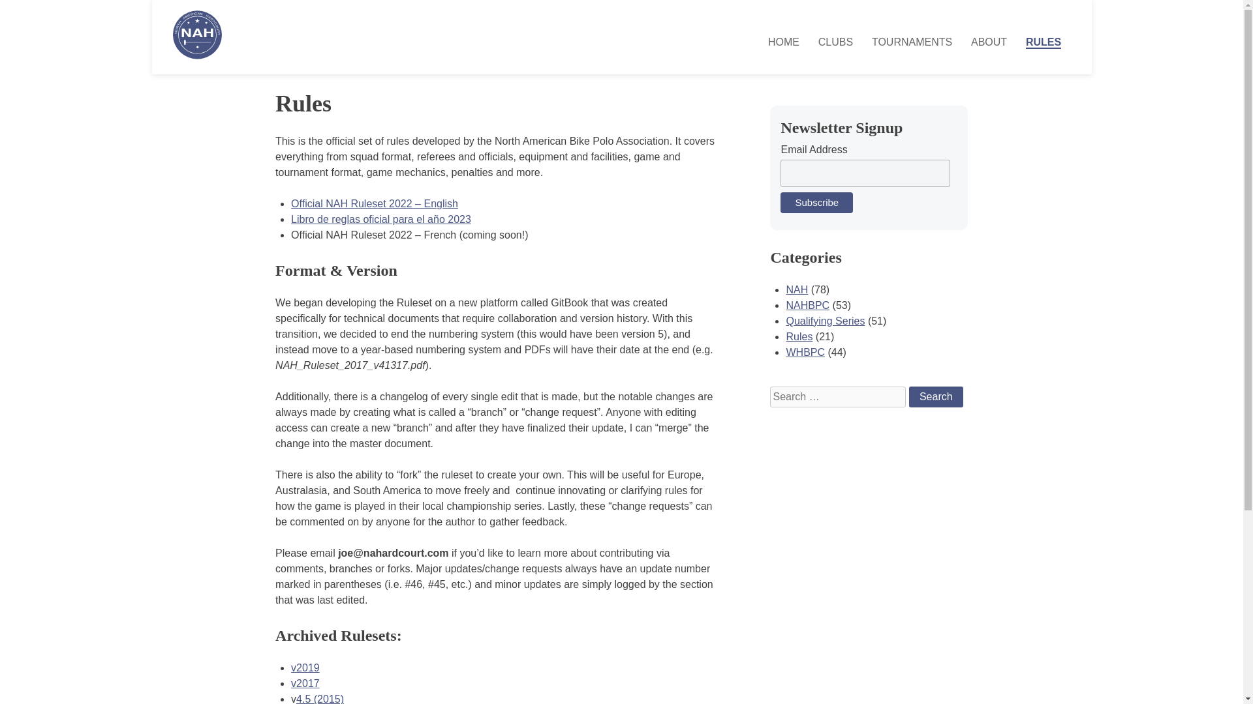 The image size is (1253, 704). What do you see at coordinates (796, 289) in the screenshot?
I see `NAH` at bounding box center [796, 289].